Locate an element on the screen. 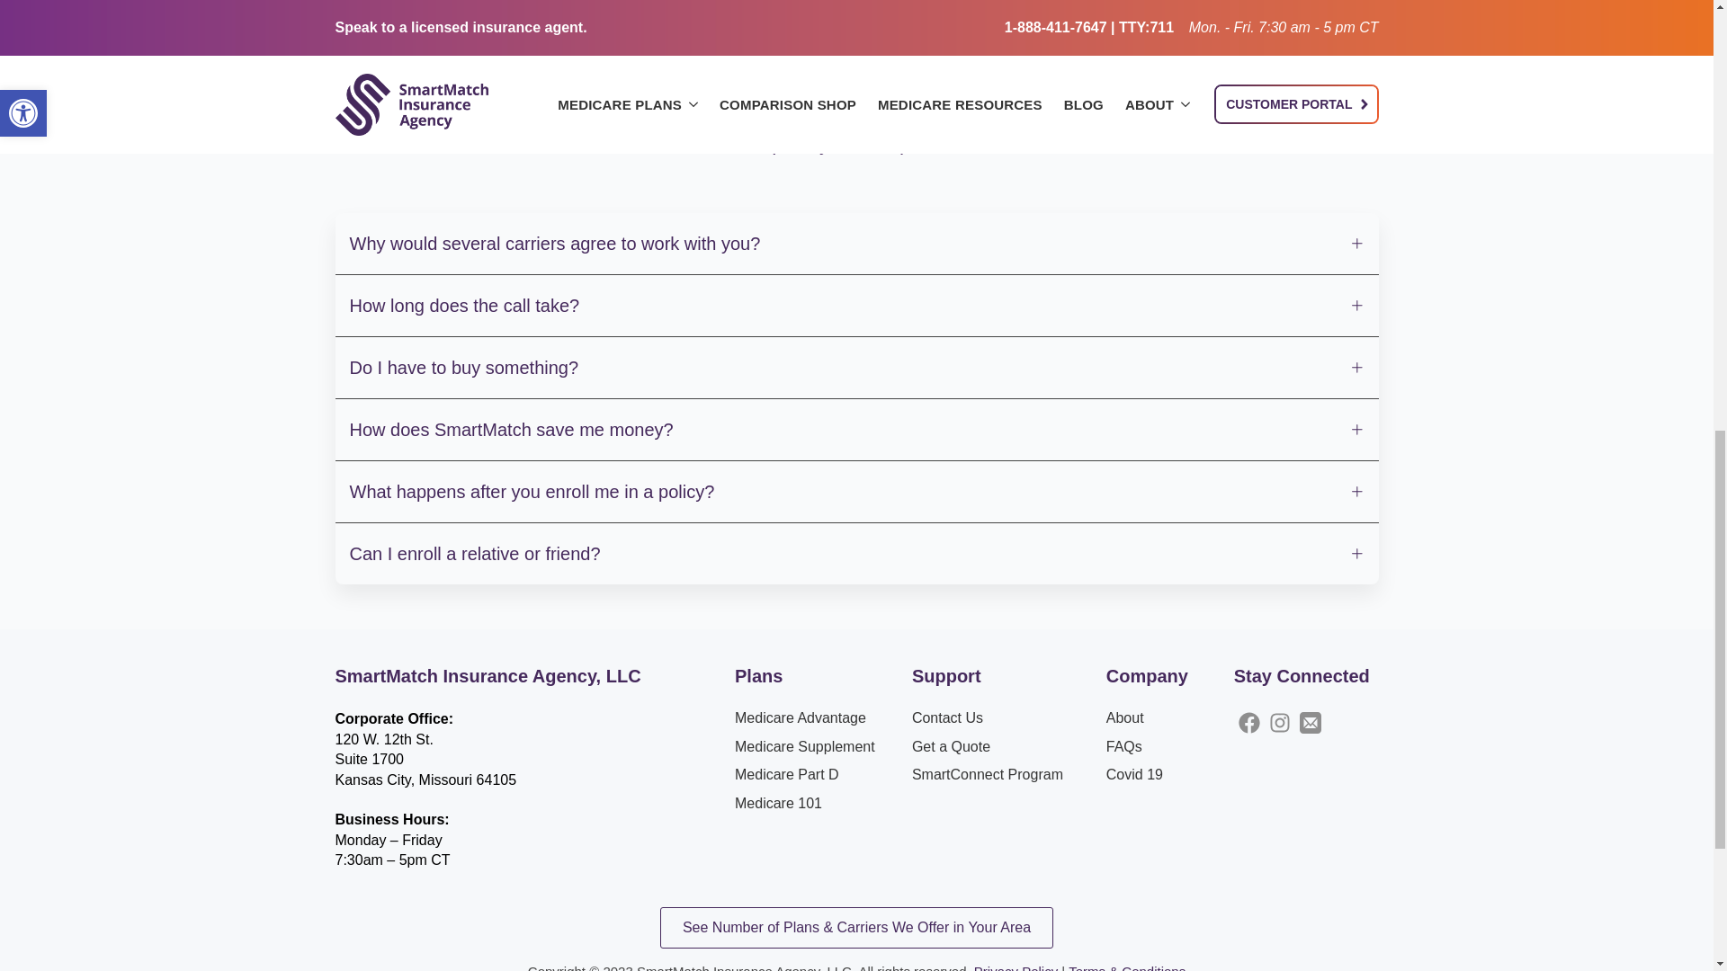 This screenshot has width=1727, height=971. How does SmartMatch save me money? is located at coordinates (856, 429).